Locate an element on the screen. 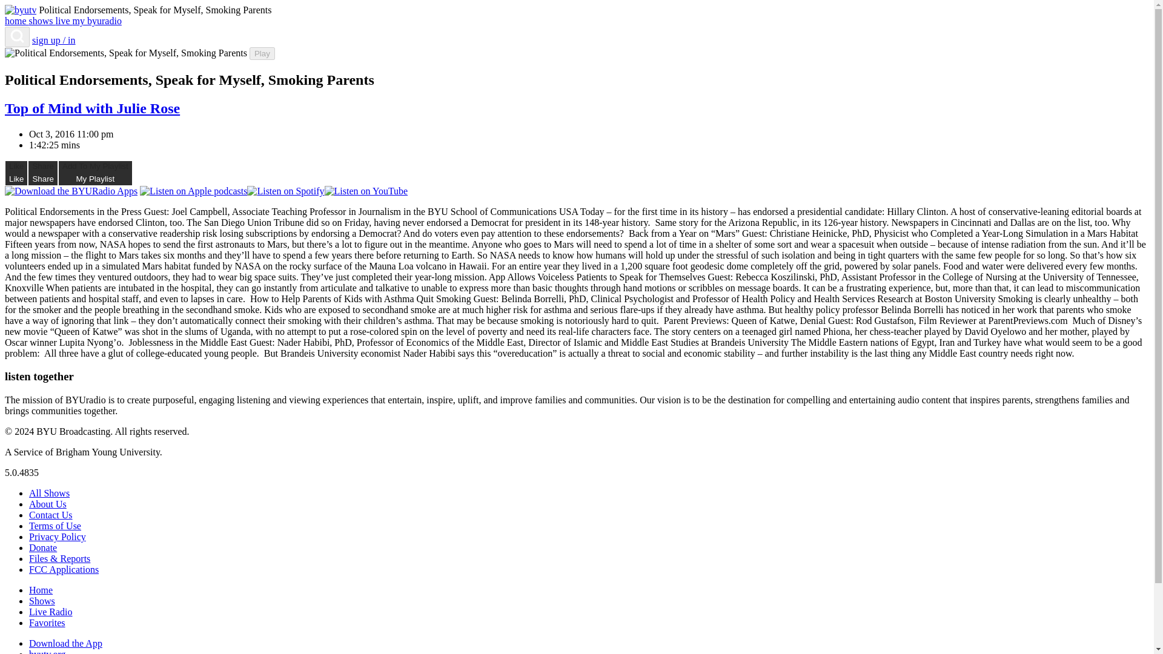 The image size is (1163, 654). Privacy Policy is located at coordinates (58, 537).